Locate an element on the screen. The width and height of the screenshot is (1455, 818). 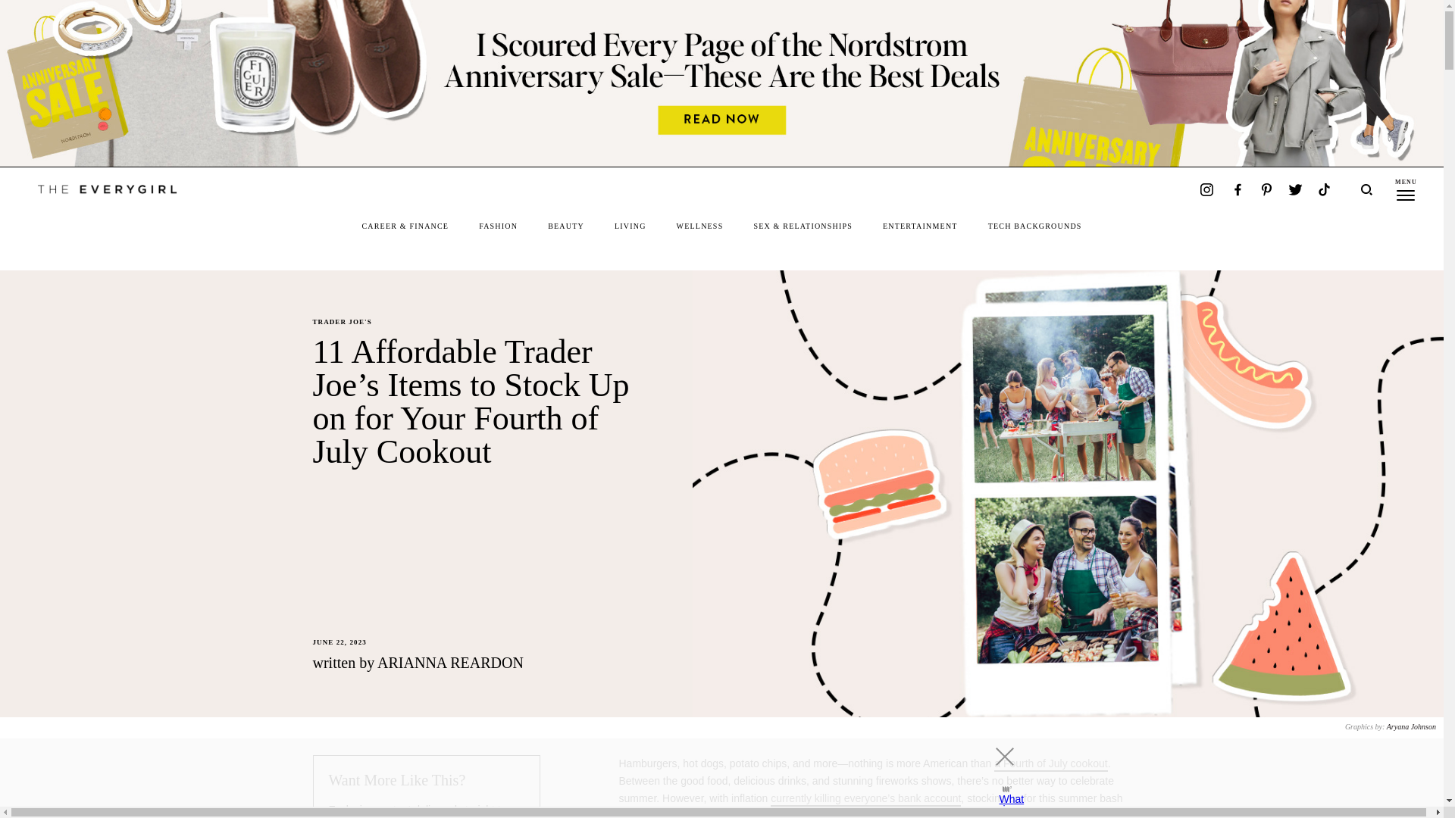
FASHION is located at coordinates (498, 226).